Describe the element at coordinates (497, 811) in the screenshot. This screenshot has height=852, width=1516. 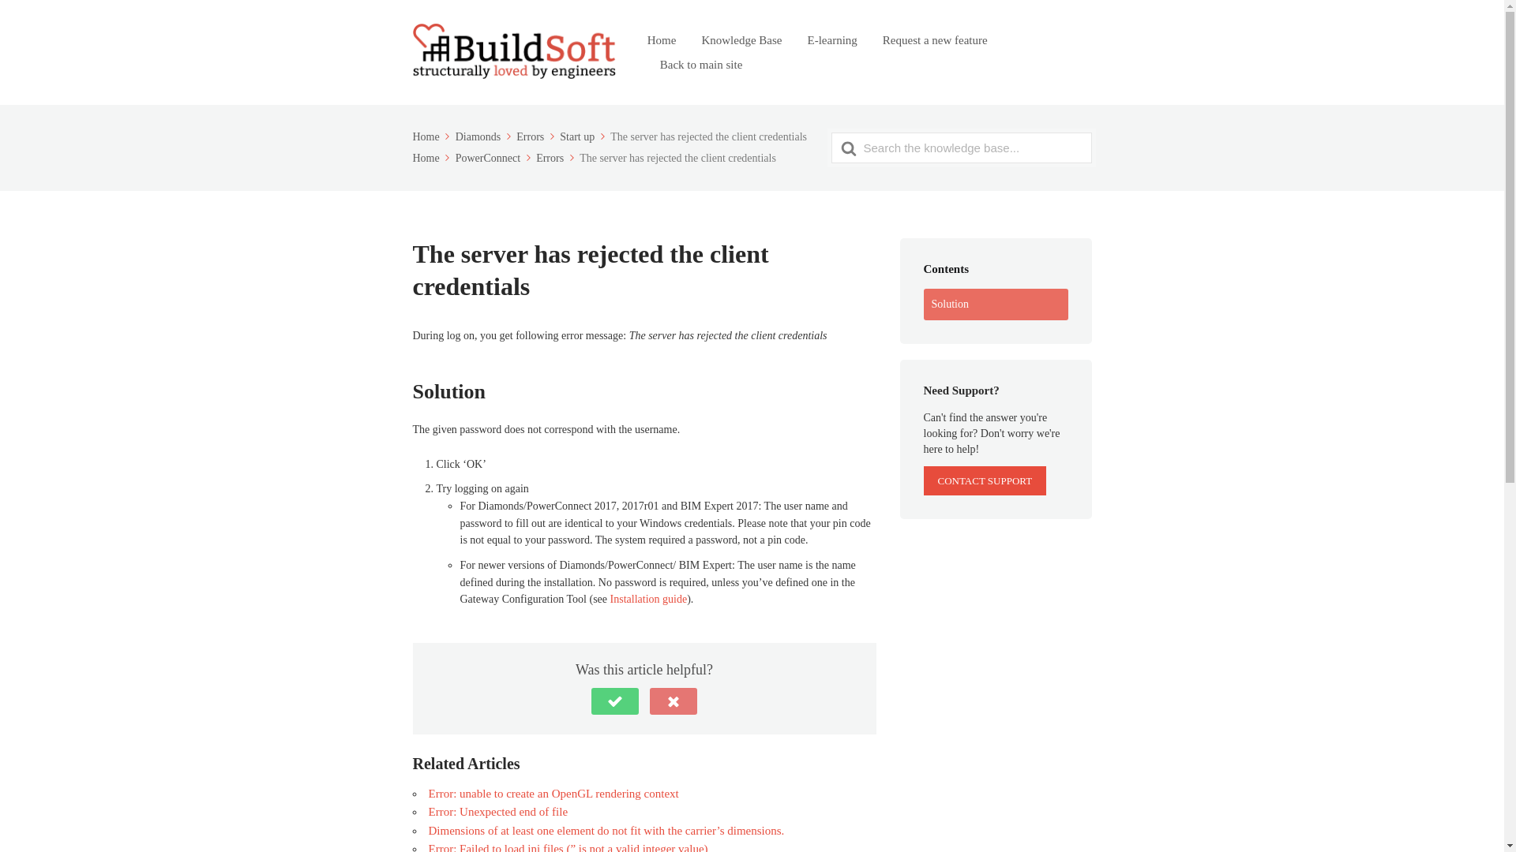
I see `Error: Unexpected end of file` at that location.